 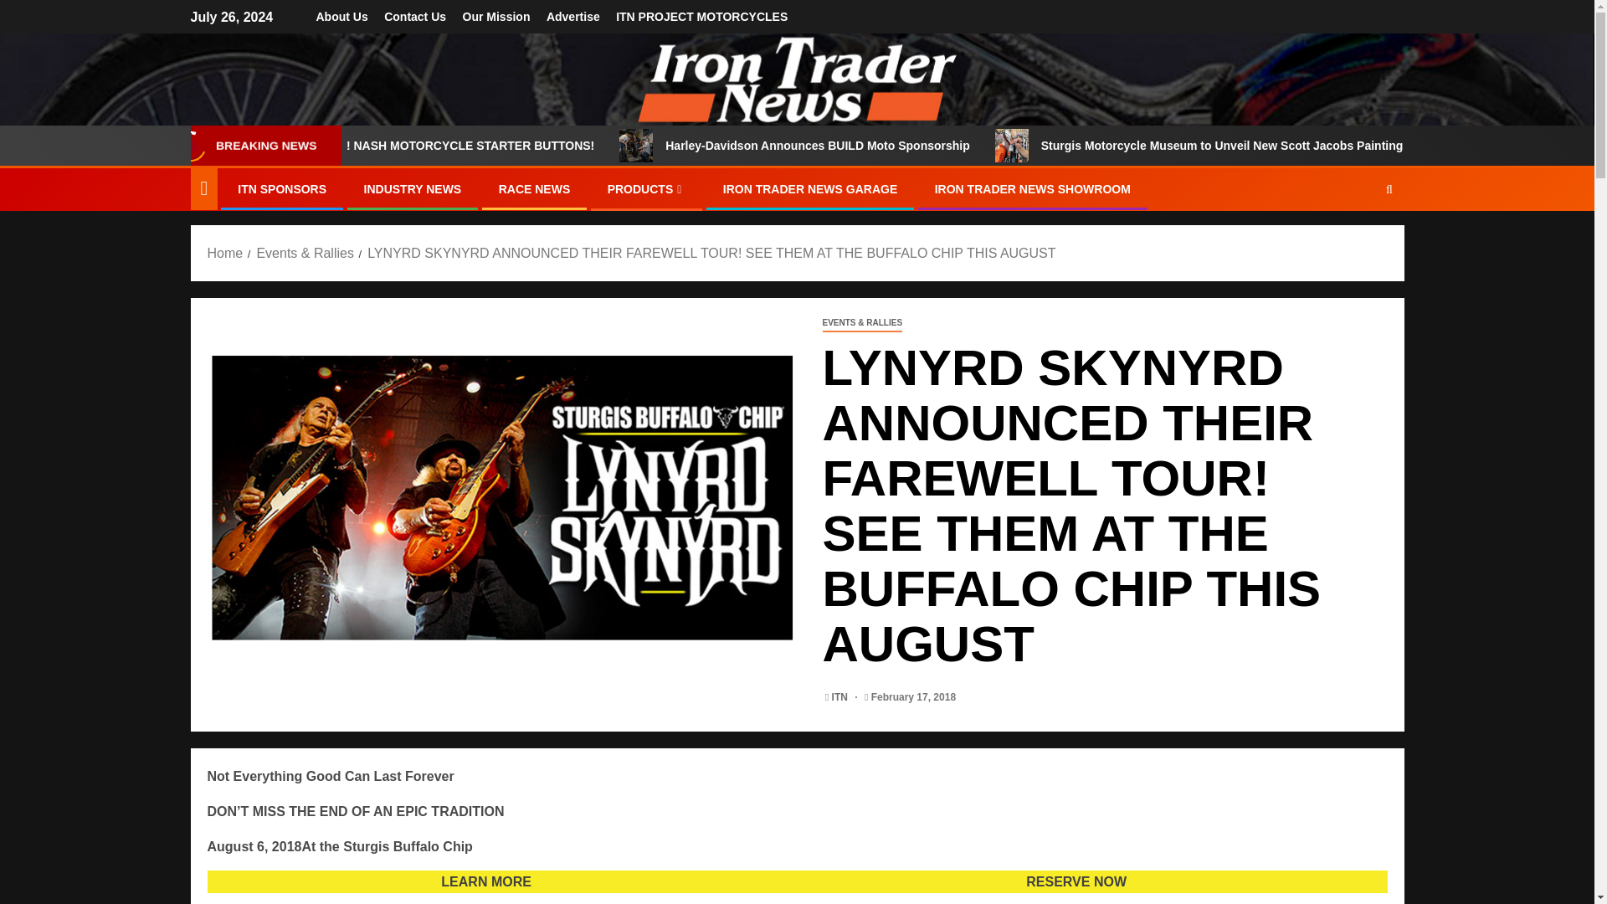 I want to click on Harley-Davidson Announces BUILD Moto Sponsorship, so click(x=926, y=146).